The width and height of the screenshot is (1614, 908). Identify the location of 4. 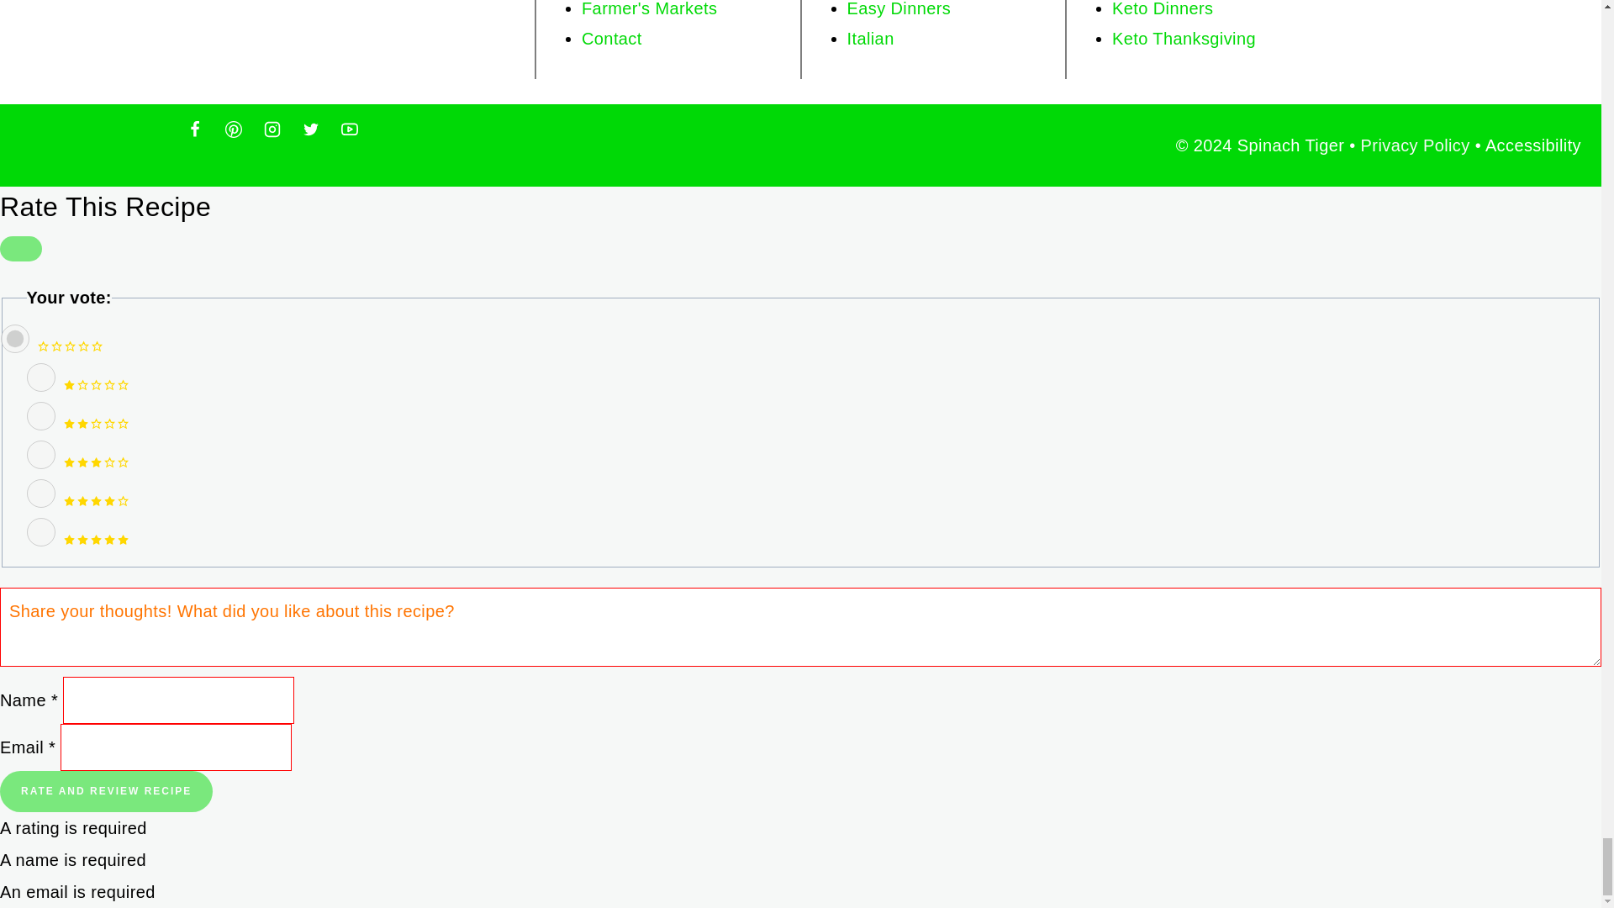
(40, 493).